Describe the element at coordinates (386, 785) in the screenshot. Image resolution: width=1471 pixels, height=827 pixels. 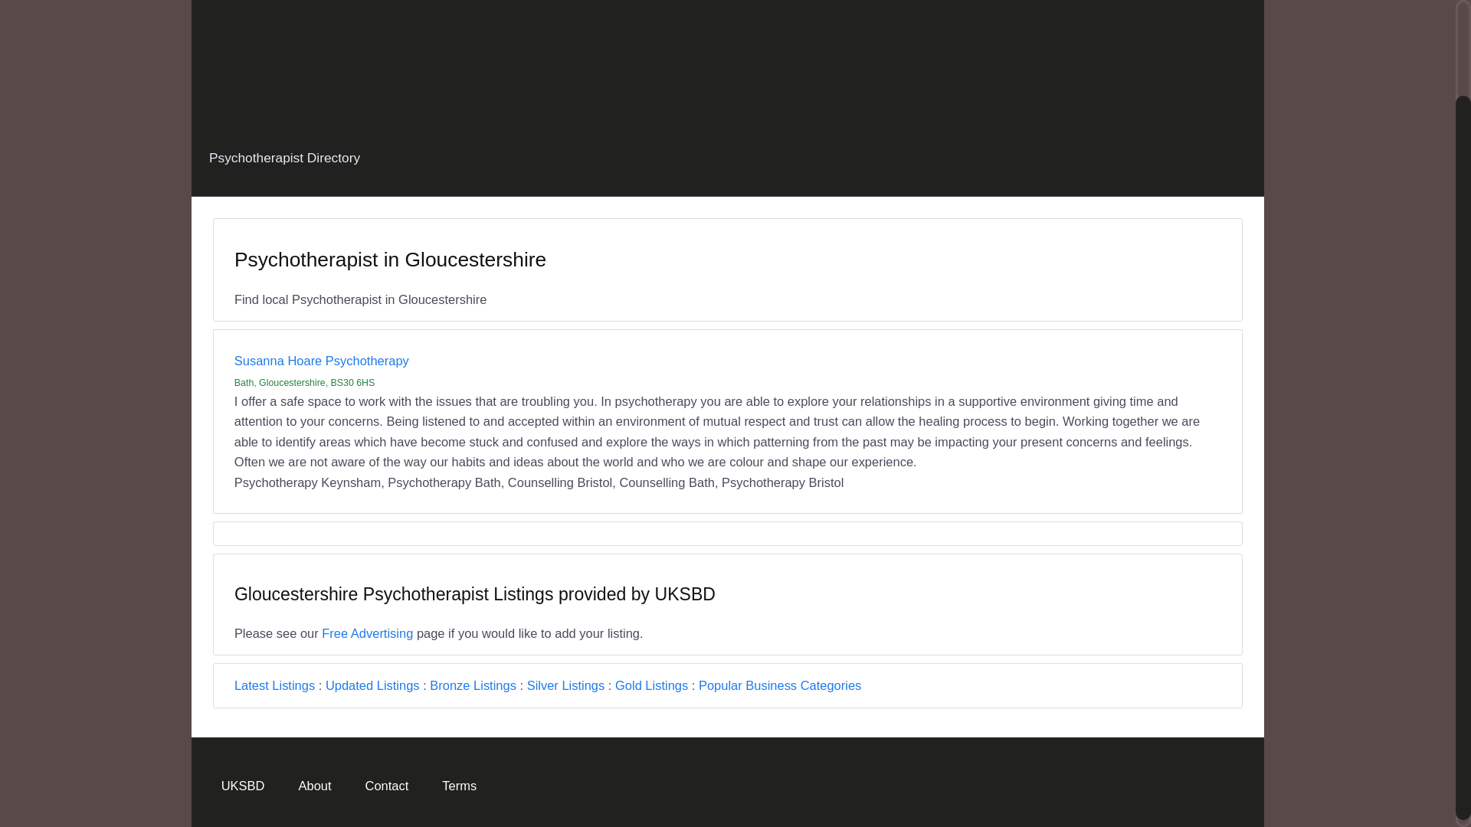
I see `Contact` at that location.